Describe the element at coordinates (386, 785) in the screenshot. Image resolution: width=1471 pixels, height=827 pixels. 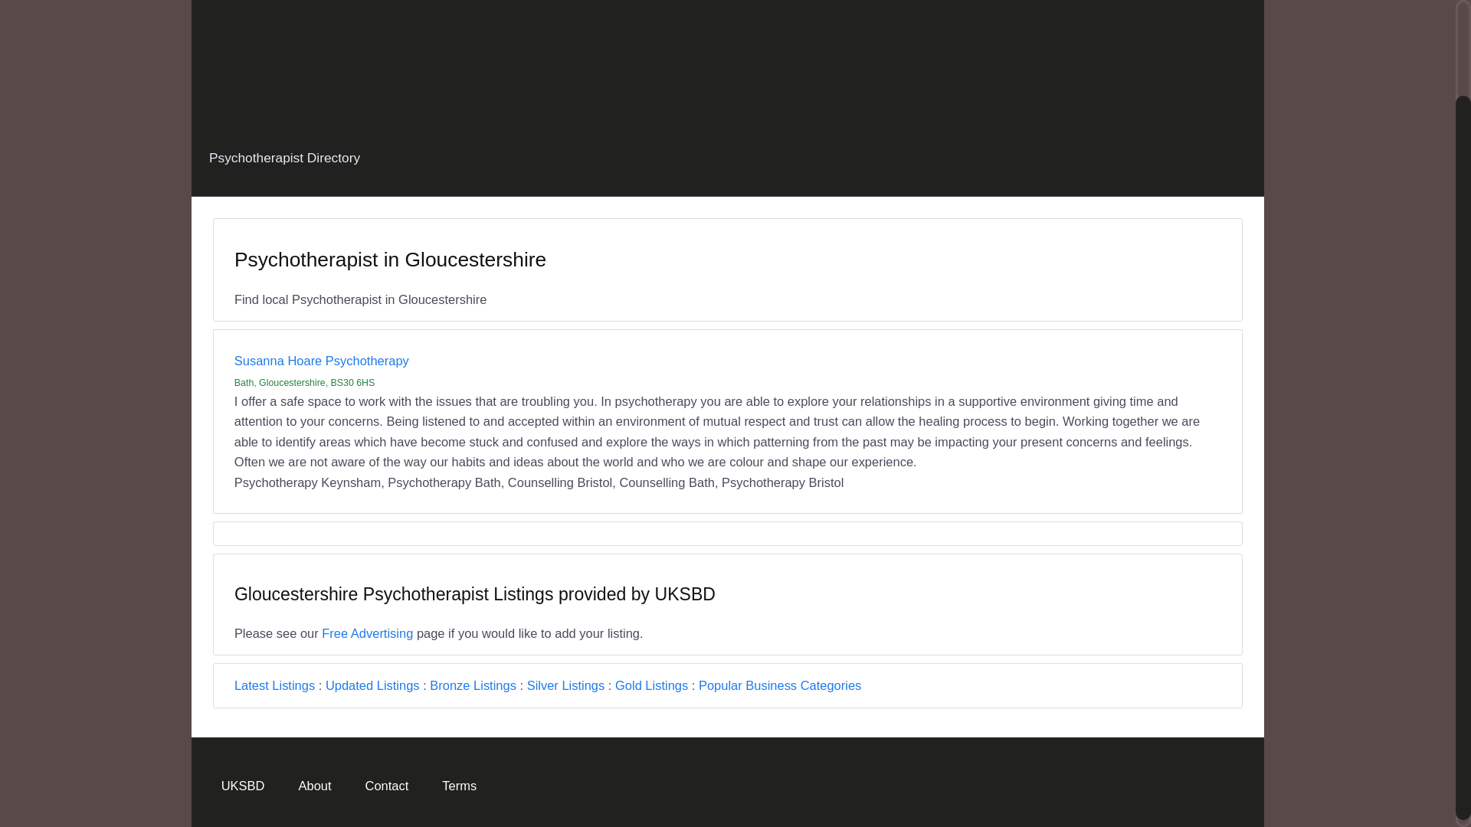
I see `Contact` at that location.